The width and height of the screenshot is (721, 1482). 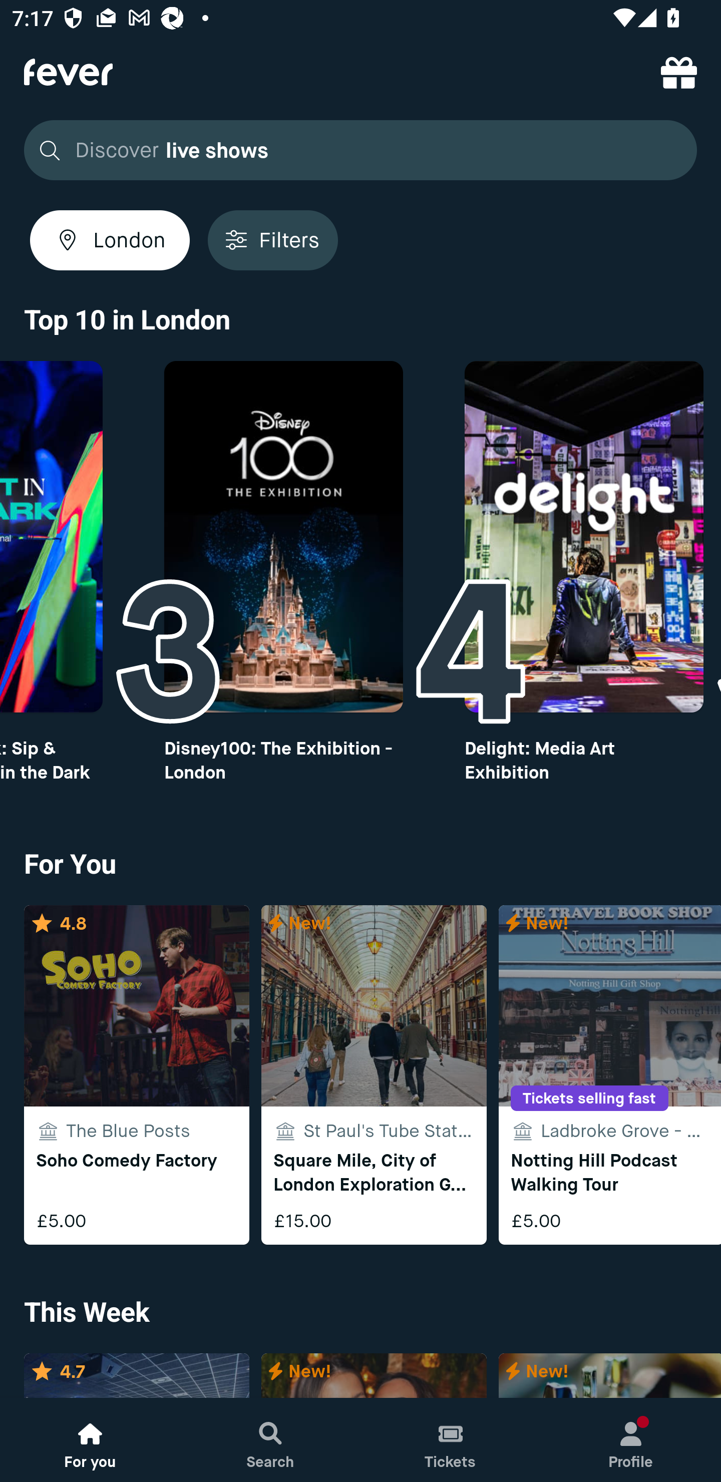 I want to click on Tickets, so click(x=451, y=1440).